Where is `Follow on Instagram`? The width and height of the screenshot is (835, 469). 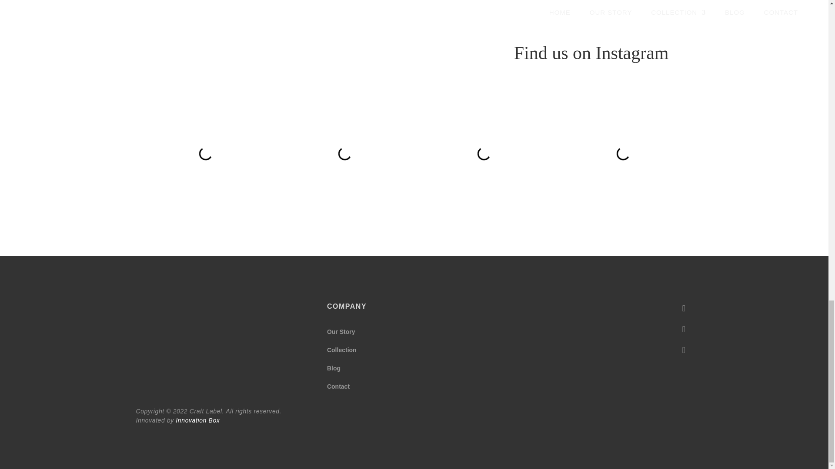 Follow on Instagram is located at coordinates (683, 329).